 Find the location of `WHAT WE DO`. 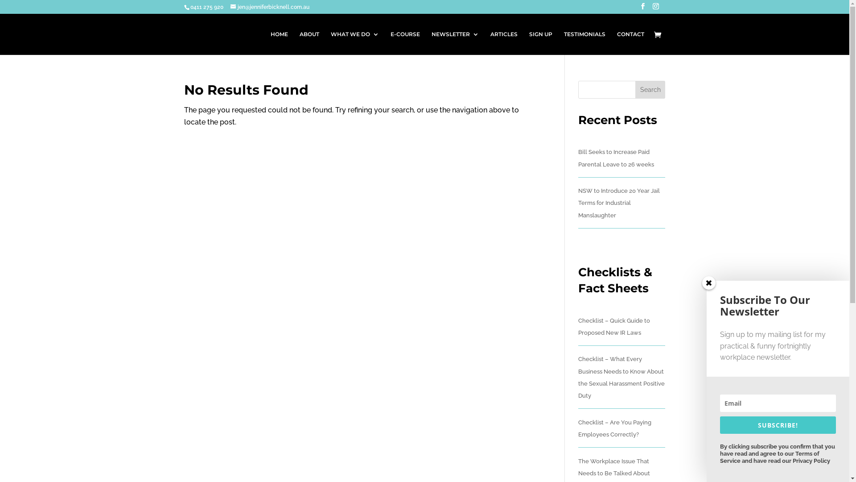

WHAT WE DO is located at coordinates (355, 43).